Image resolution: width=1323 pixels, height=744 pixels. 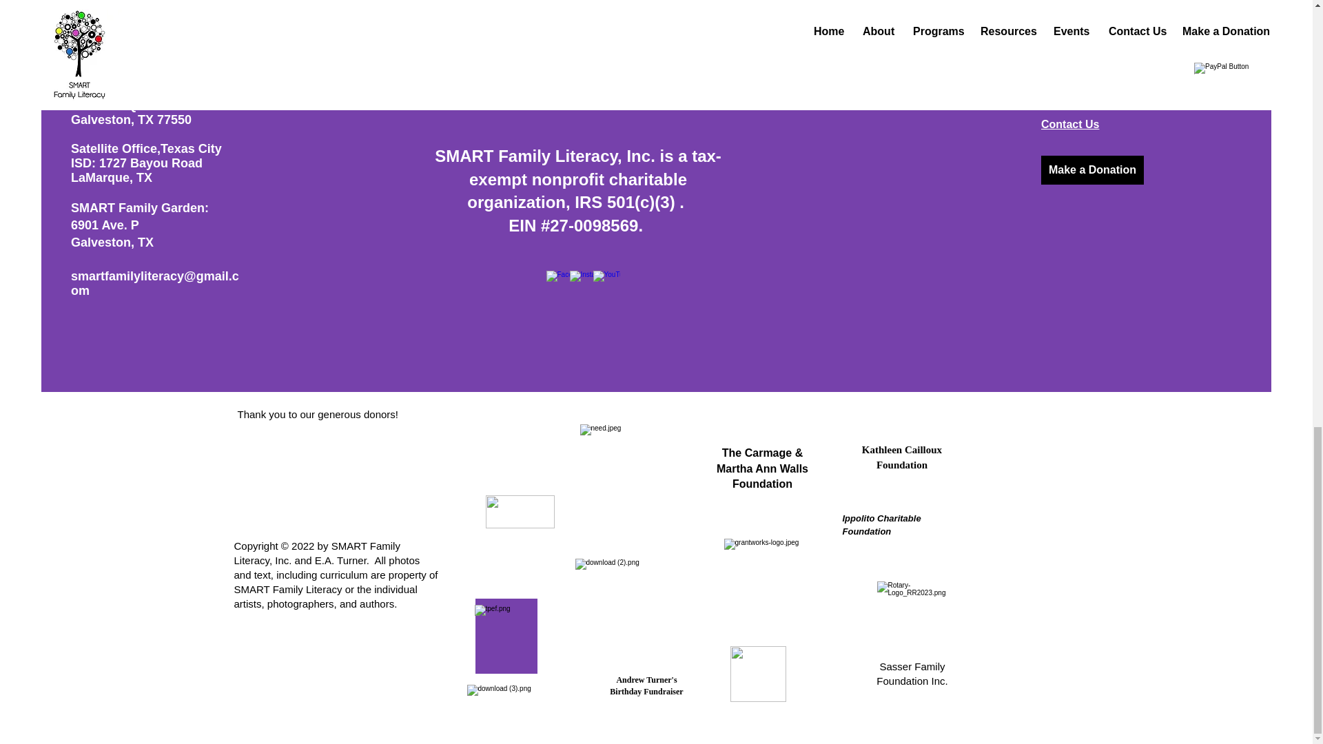 I want to click on Resources, so click(x=1069, y=80).